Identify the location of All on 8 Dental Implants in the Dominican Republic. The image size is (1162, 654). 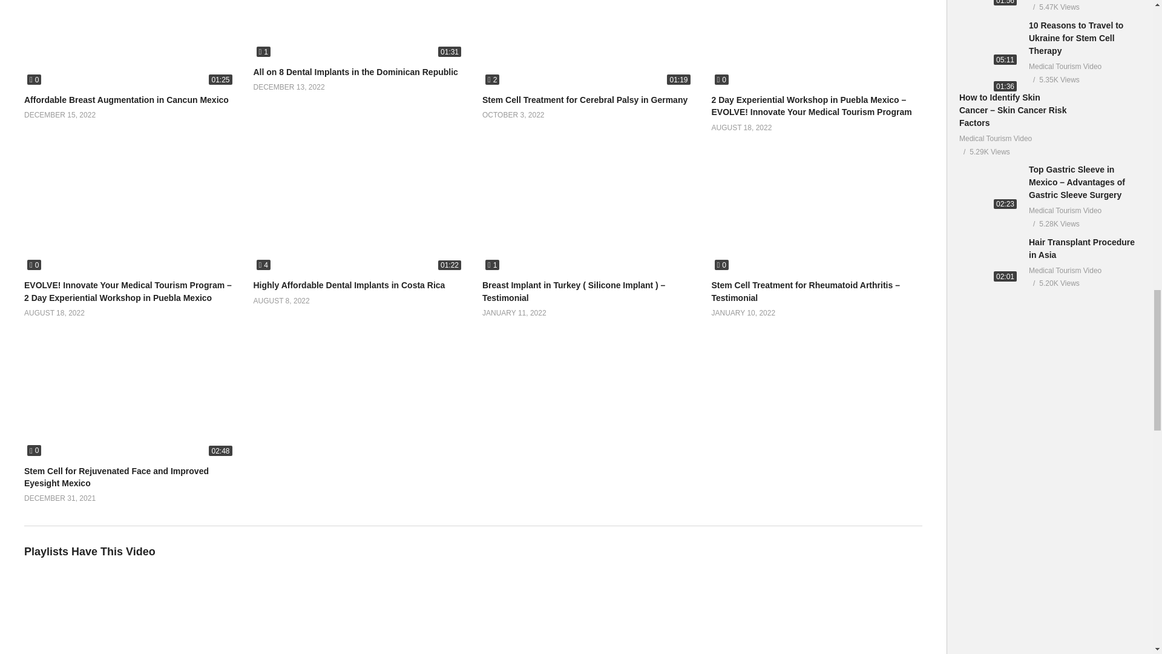
(358, 30).